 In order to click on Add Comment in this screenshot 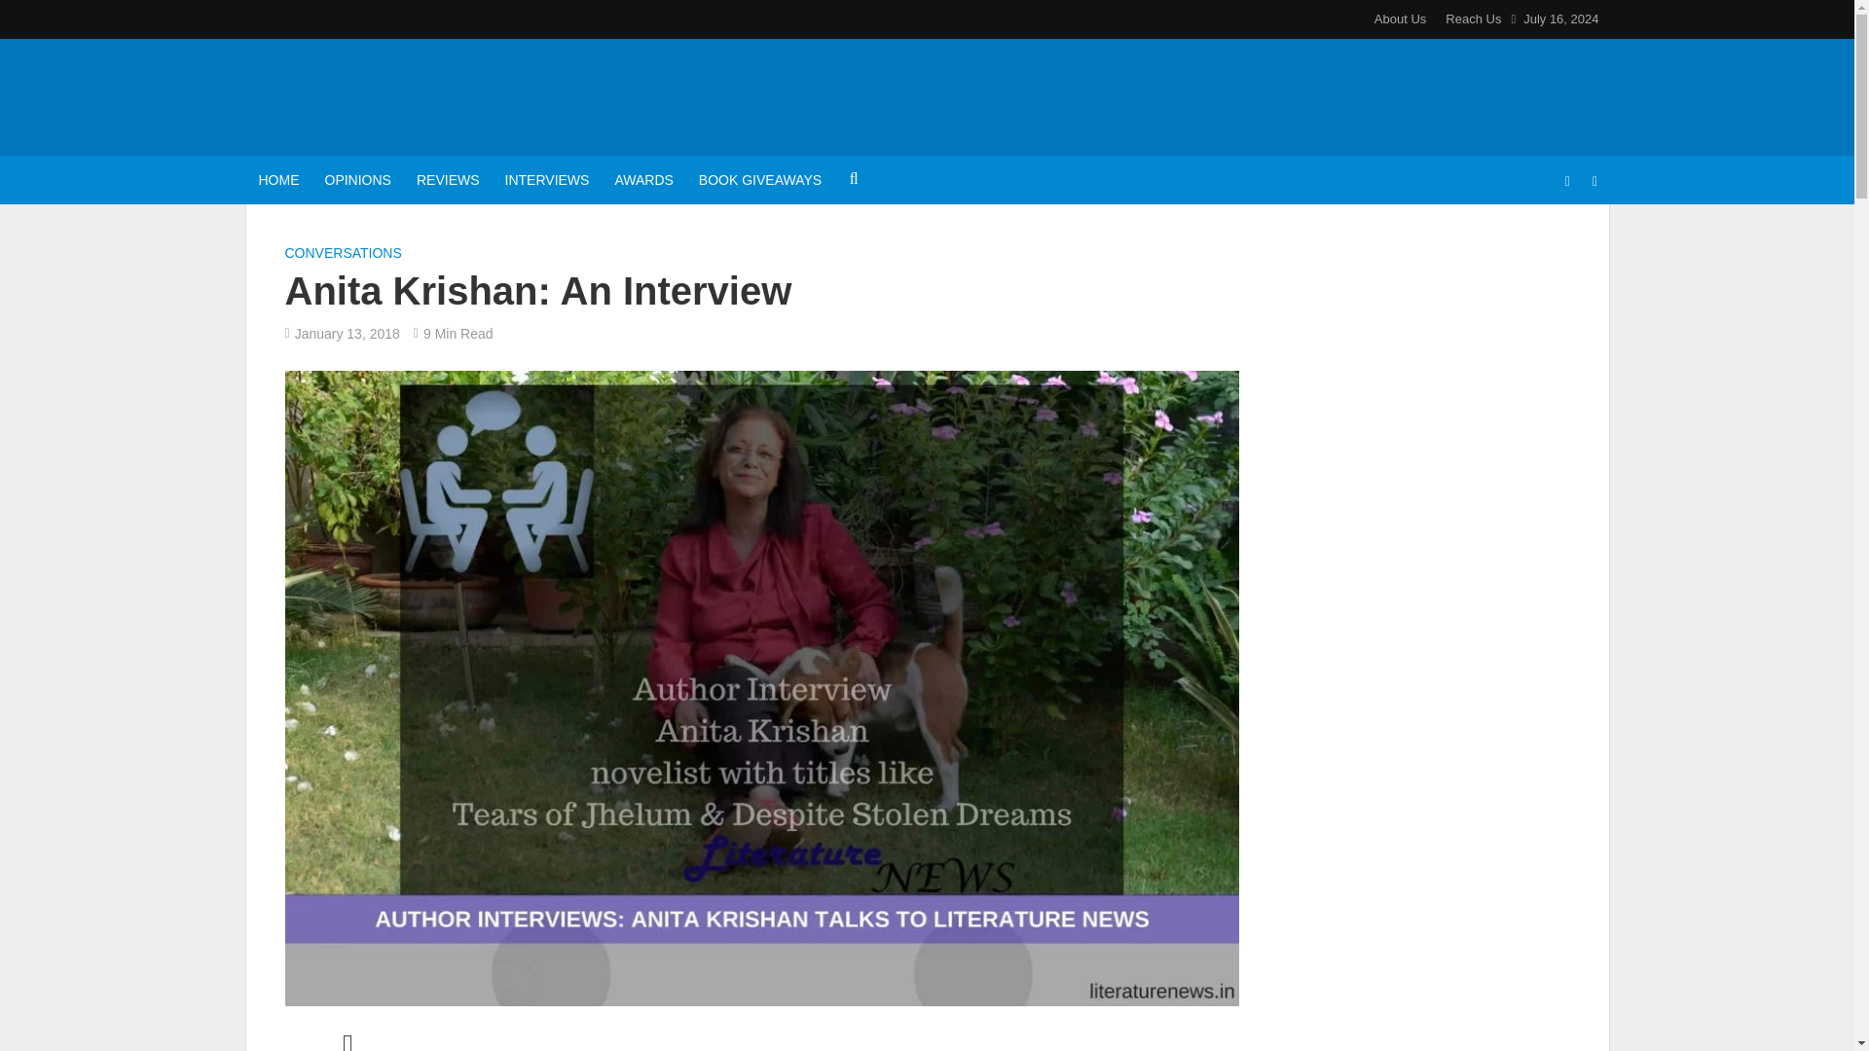, I will do `click(347, 1043)`.